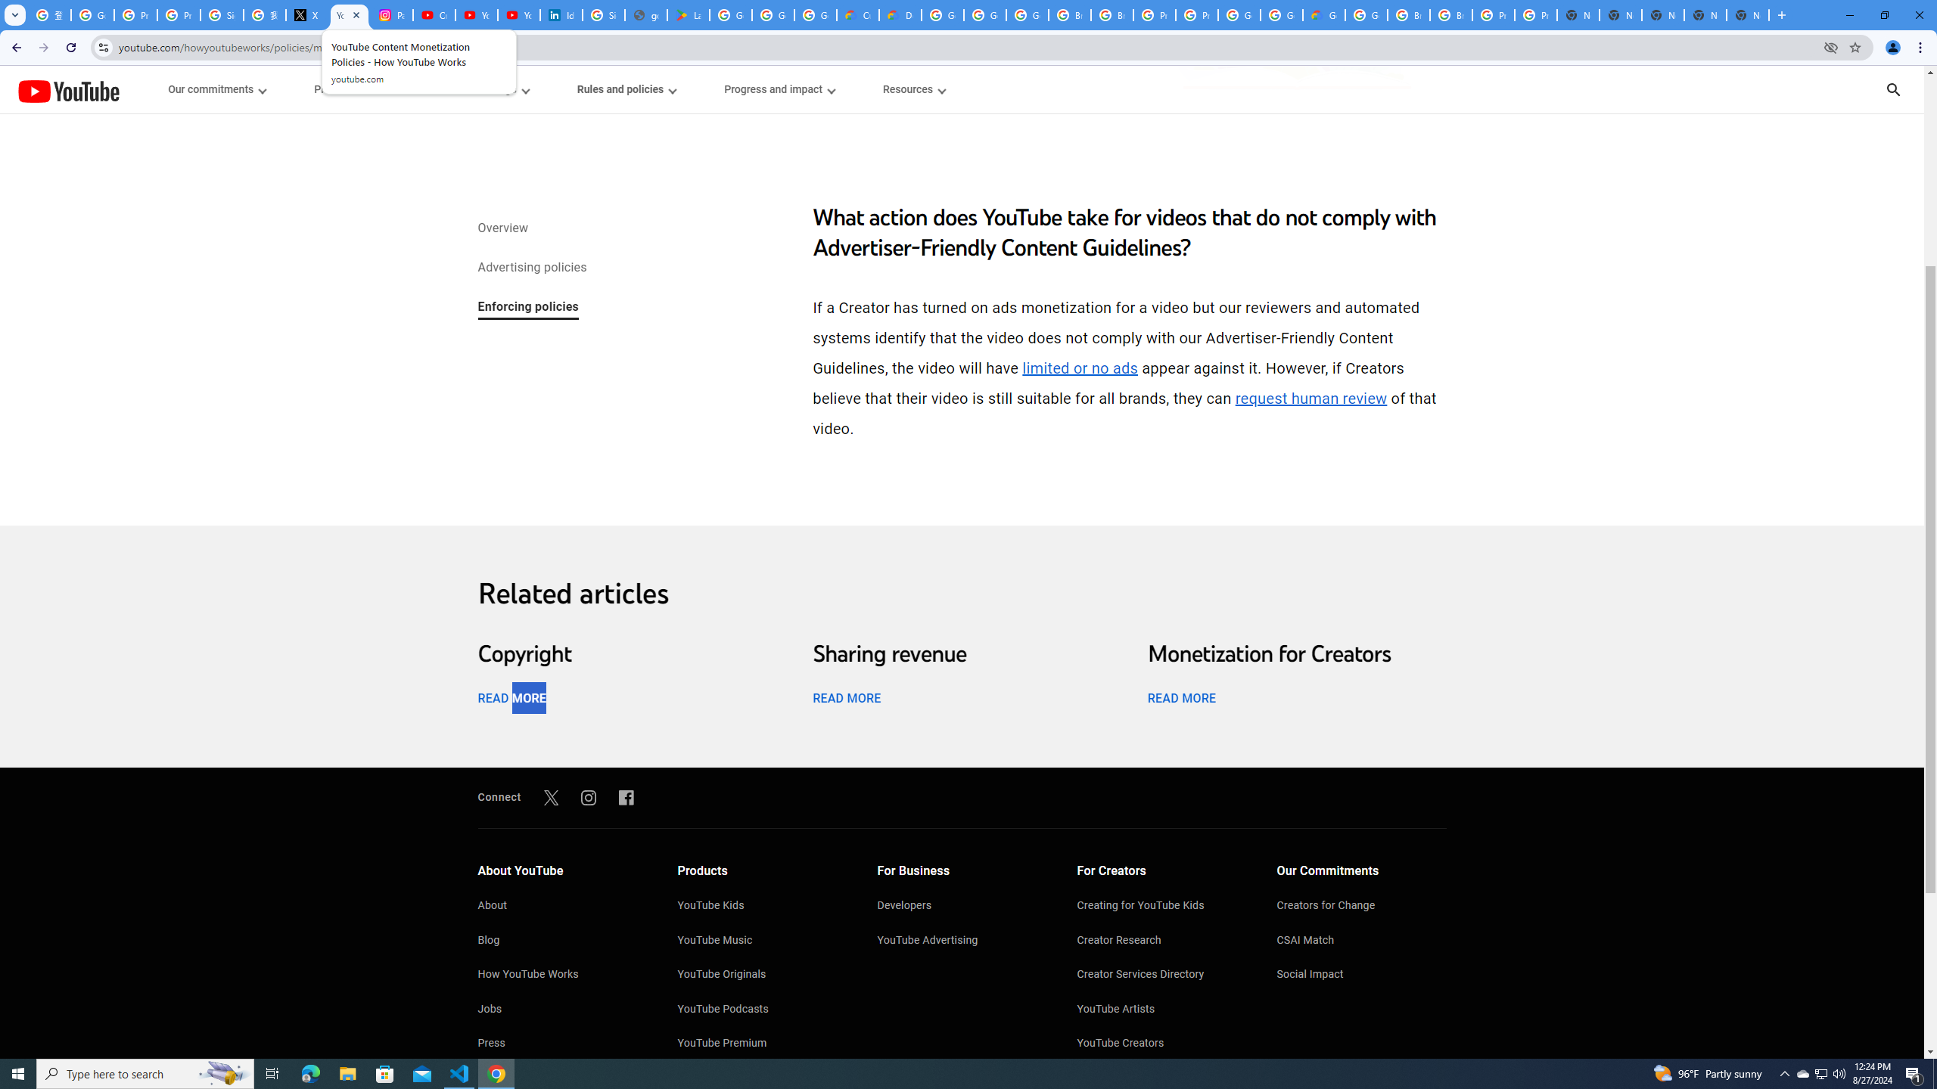 Image resolution: width=1937 pixels, height=1089 pixels. I want to click on Google Workspace - Specific Terms, so click(773, 15).